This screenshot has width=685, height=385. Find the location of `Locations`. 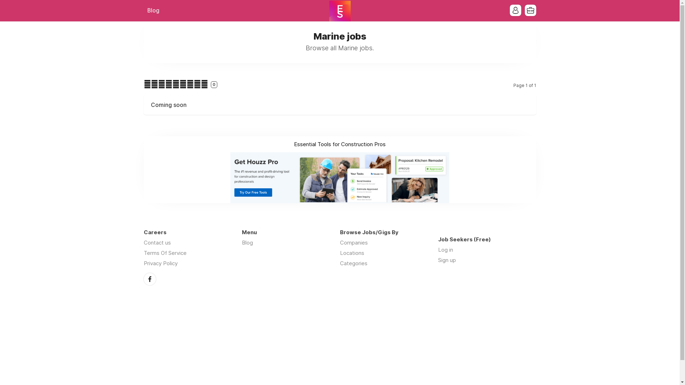

Locations is located at coordinates (352, 253).